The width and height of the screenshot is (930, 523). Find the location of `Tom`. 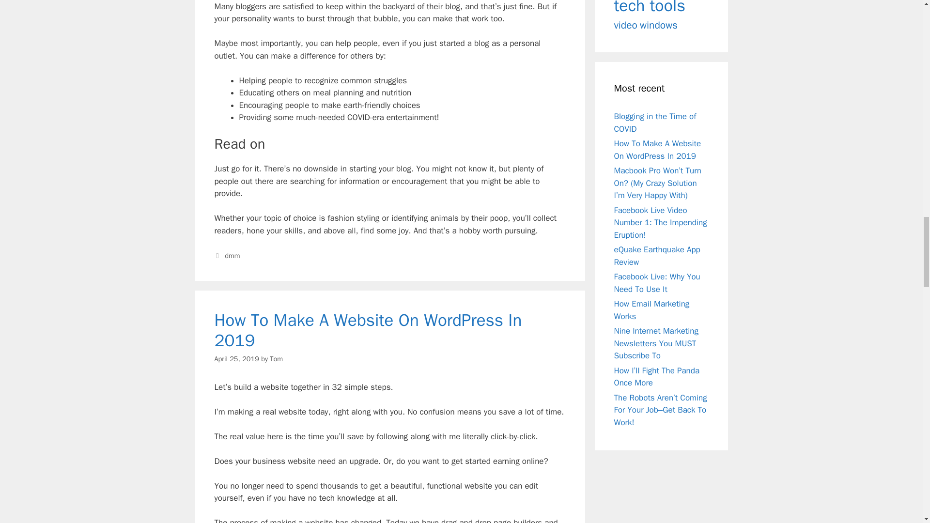

Tom is located at coordinates (276, 358).